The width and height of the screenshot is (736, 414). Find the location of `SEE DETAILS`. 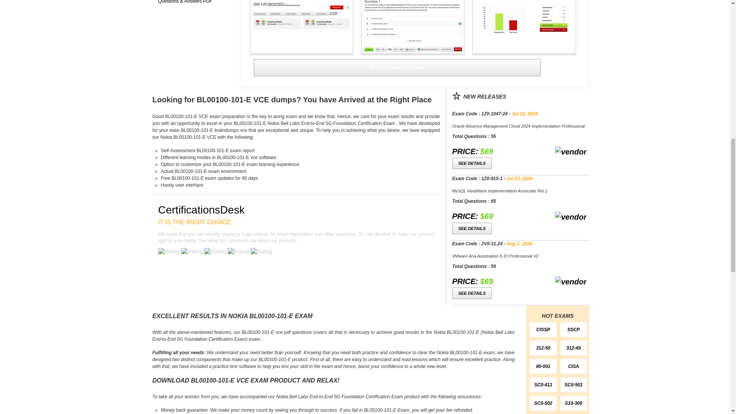

SEE DETAILS is located at coordinates (472, 228).